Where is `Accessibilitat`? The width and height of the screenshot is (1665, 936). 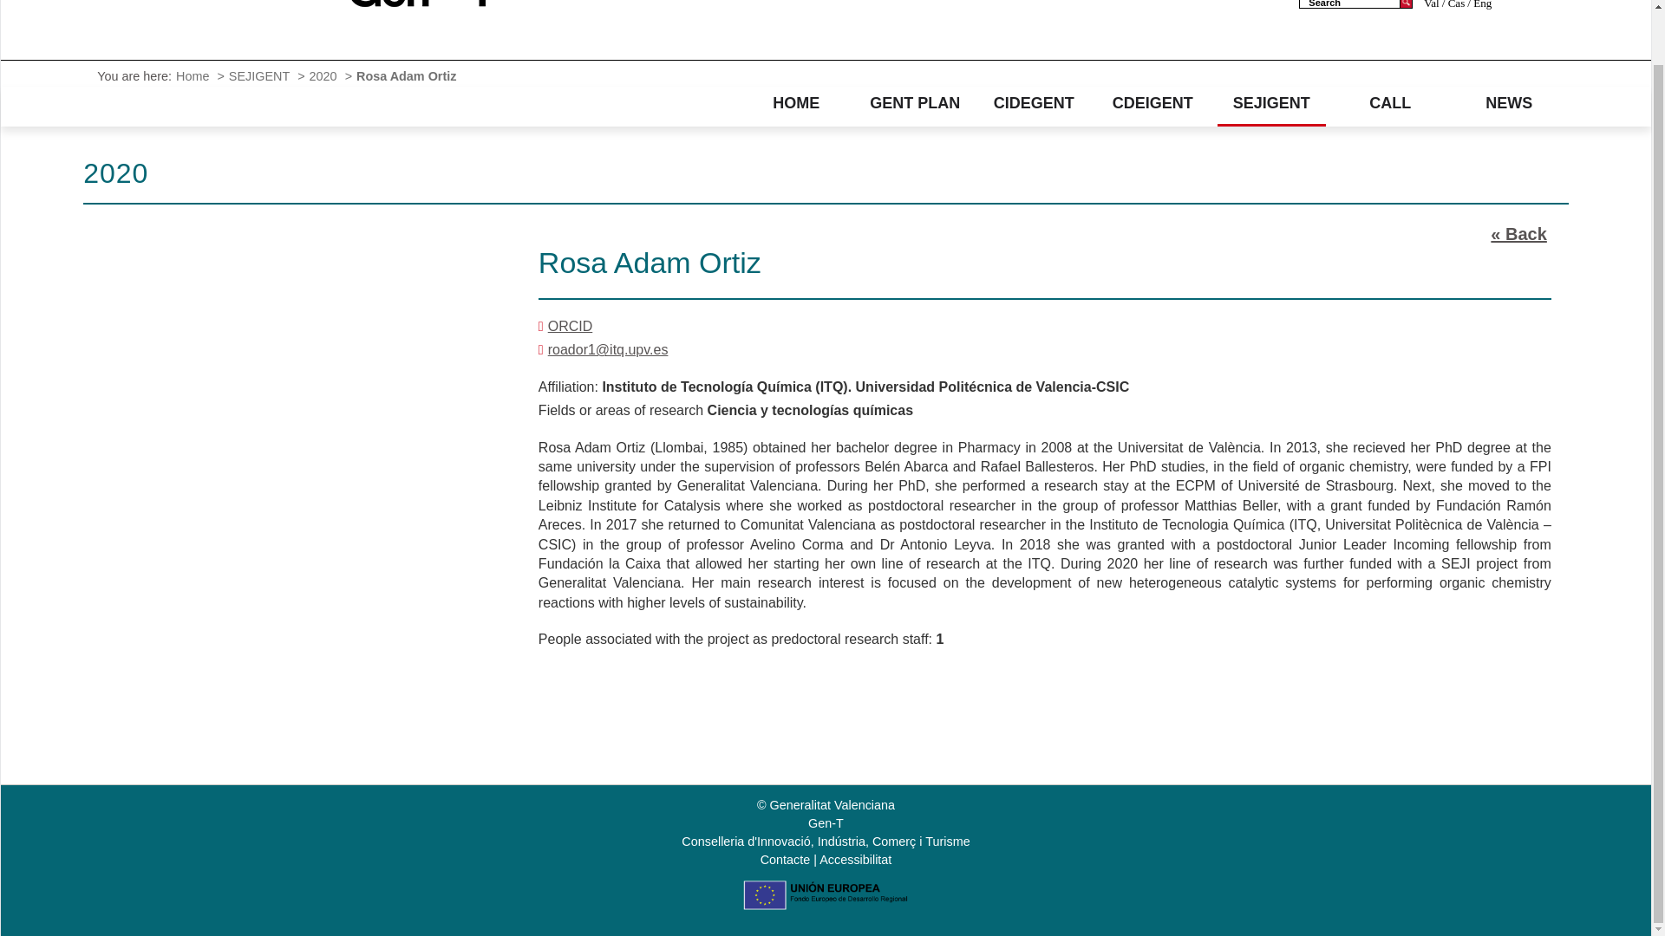 Accessibilitat is located at coordinates (855, 860).